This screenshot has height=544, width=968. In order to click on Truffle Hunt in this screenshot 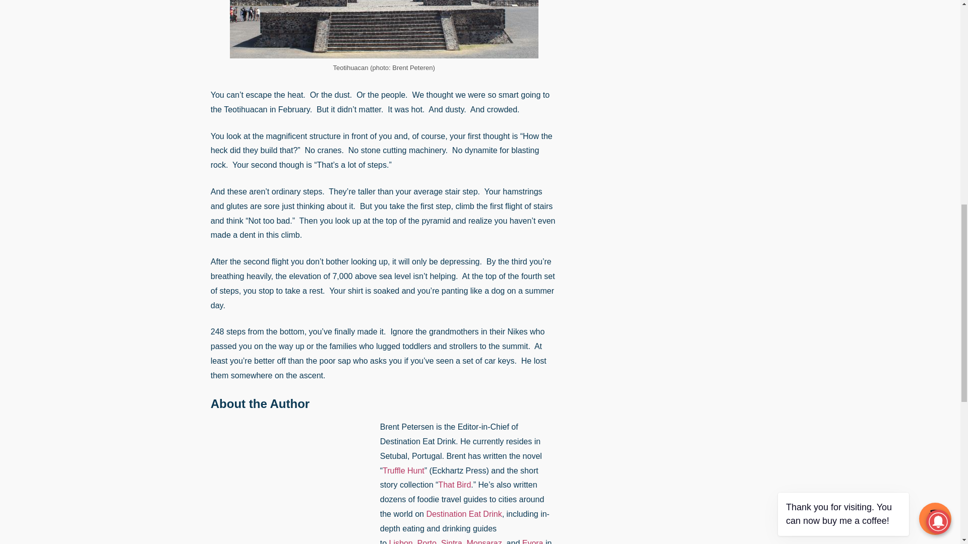, I will do `click(403, 470)`.